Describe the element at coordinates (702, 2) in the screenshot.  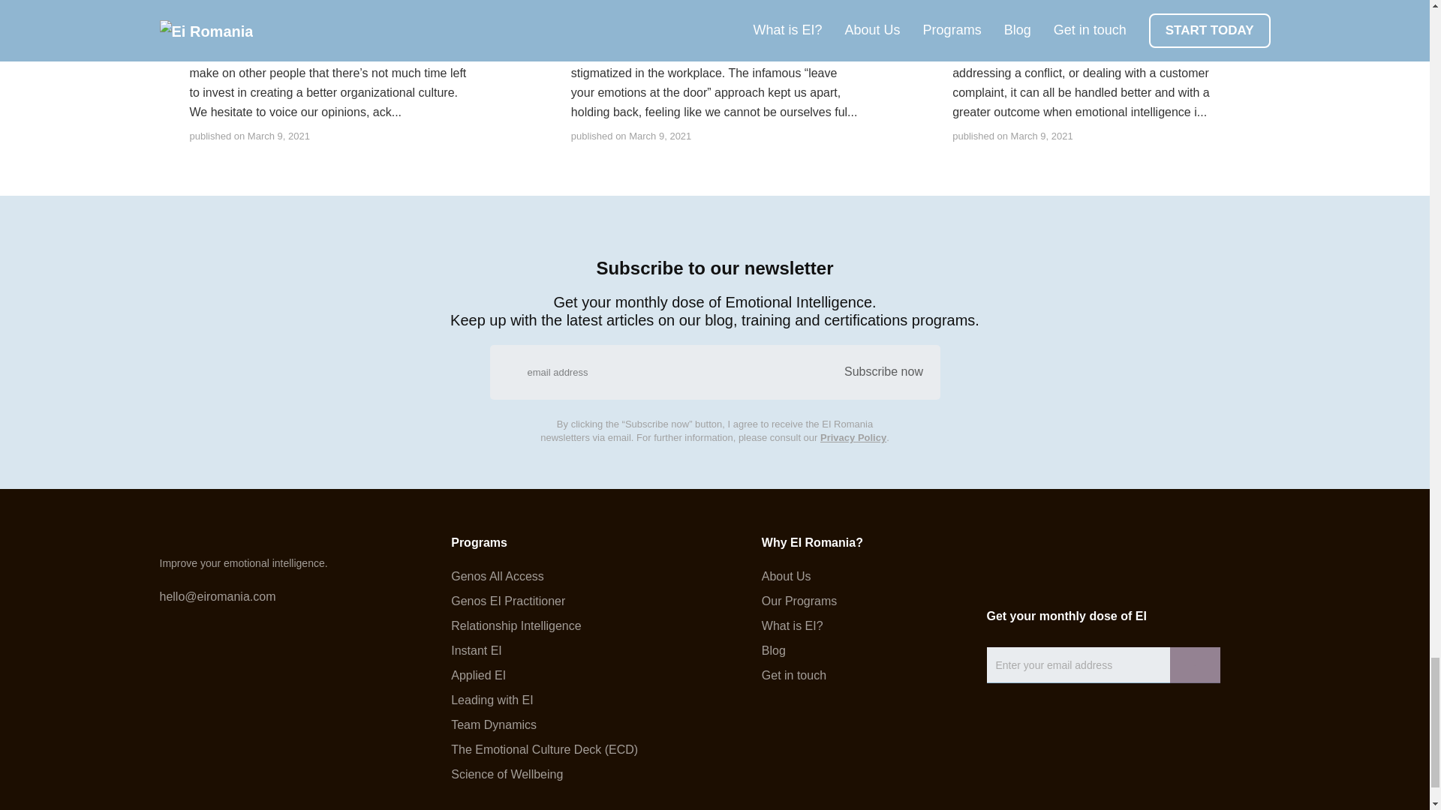
I see `EI Myths in the workspace` at that location.